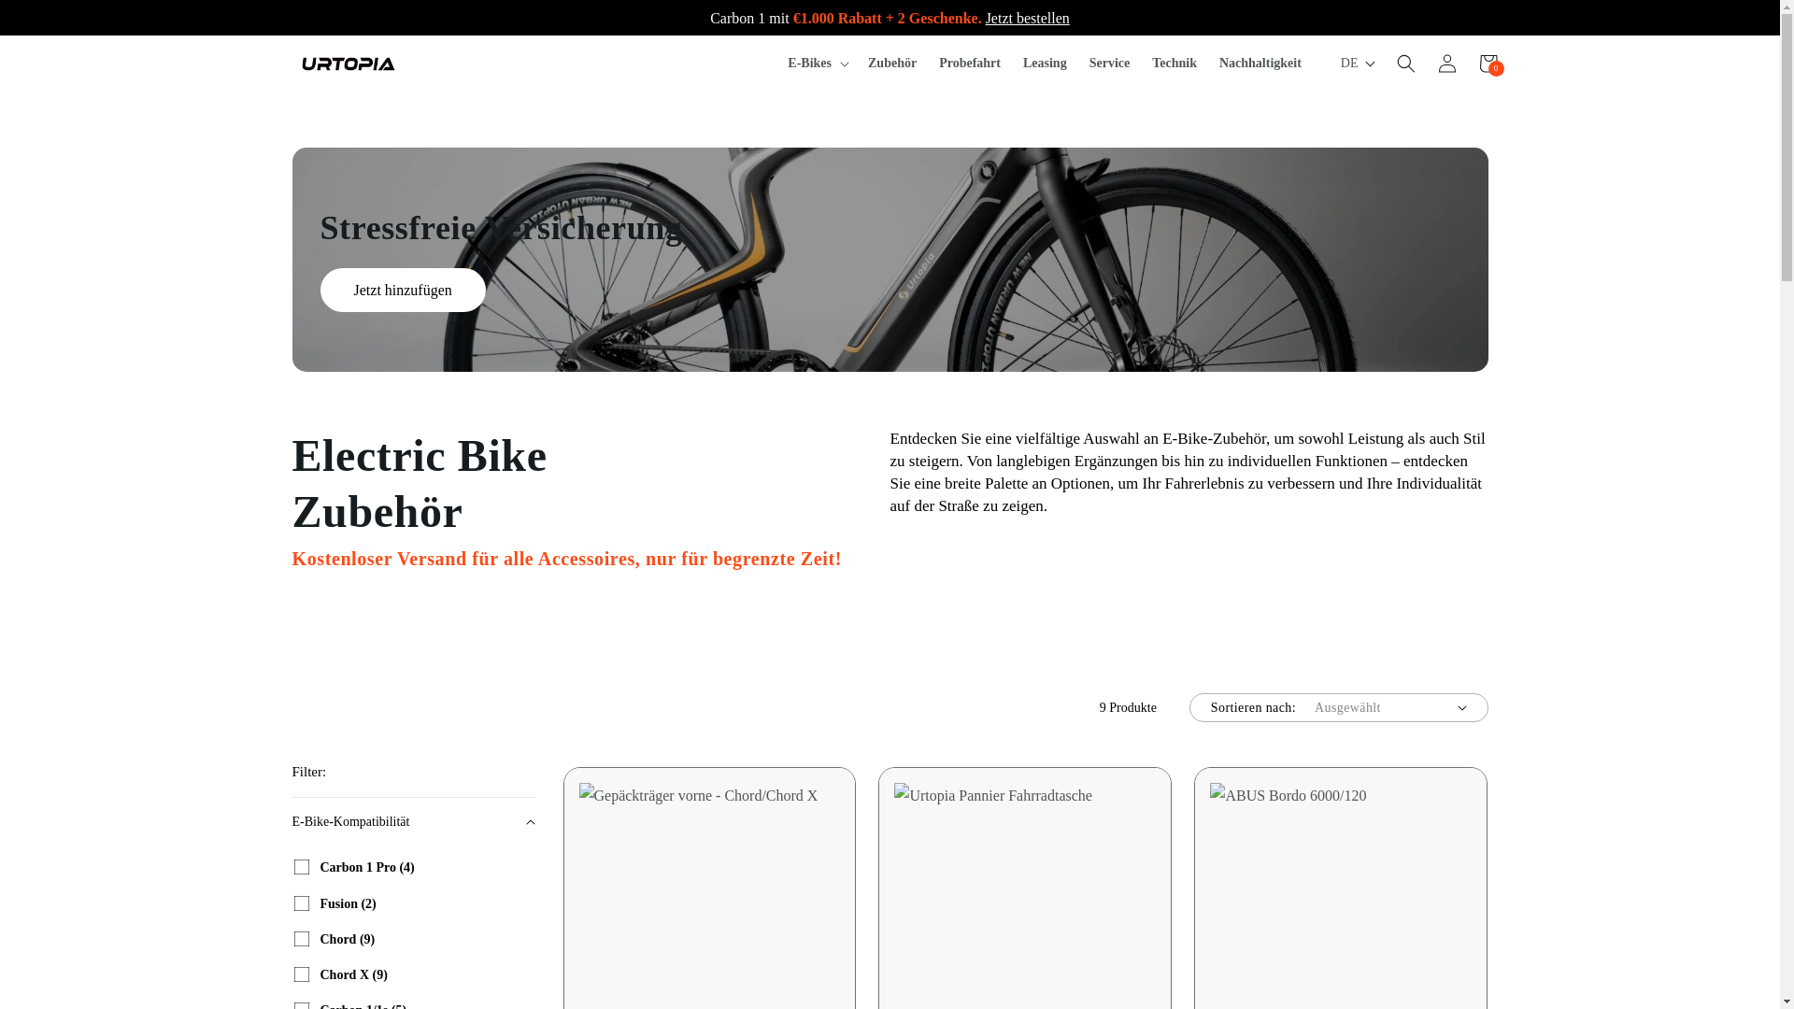  I want to click on Fusion, so click(301, 903).